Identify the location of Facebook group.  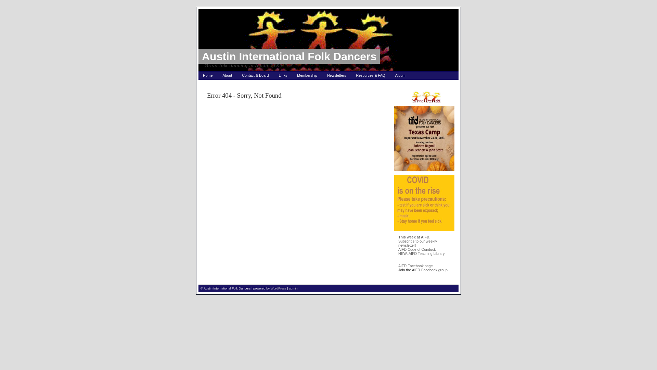
(435, 270).